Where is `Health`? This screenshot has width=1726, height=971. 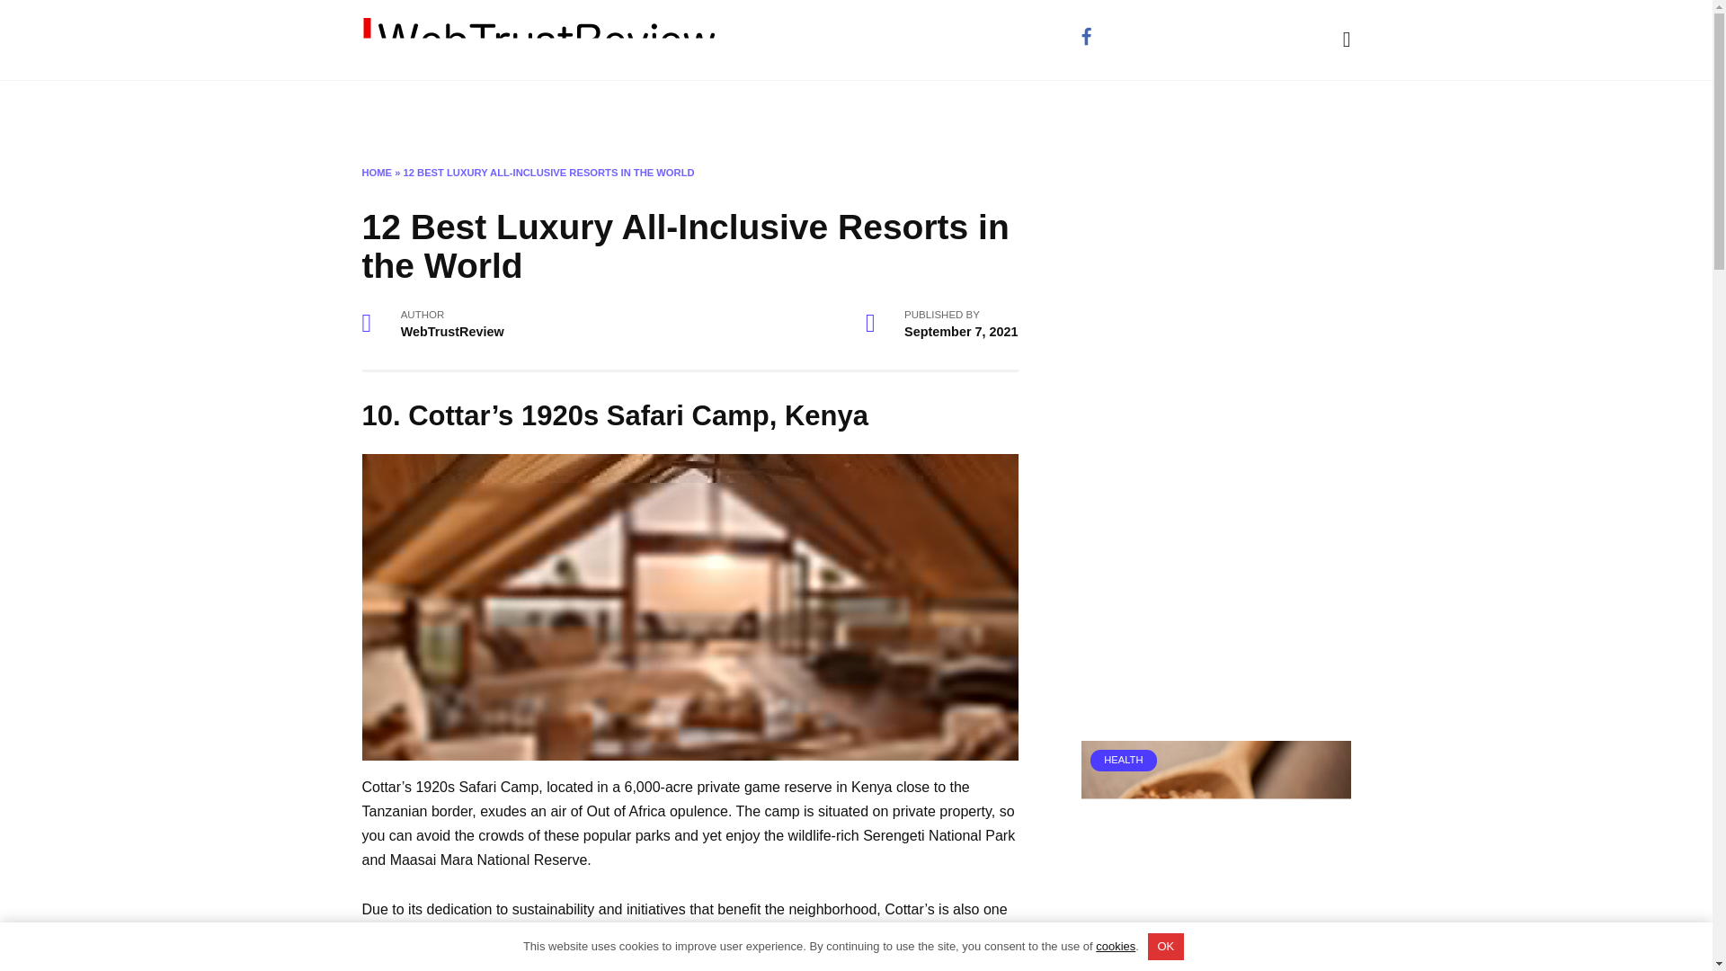 Health is located at coordinates (577, 110).